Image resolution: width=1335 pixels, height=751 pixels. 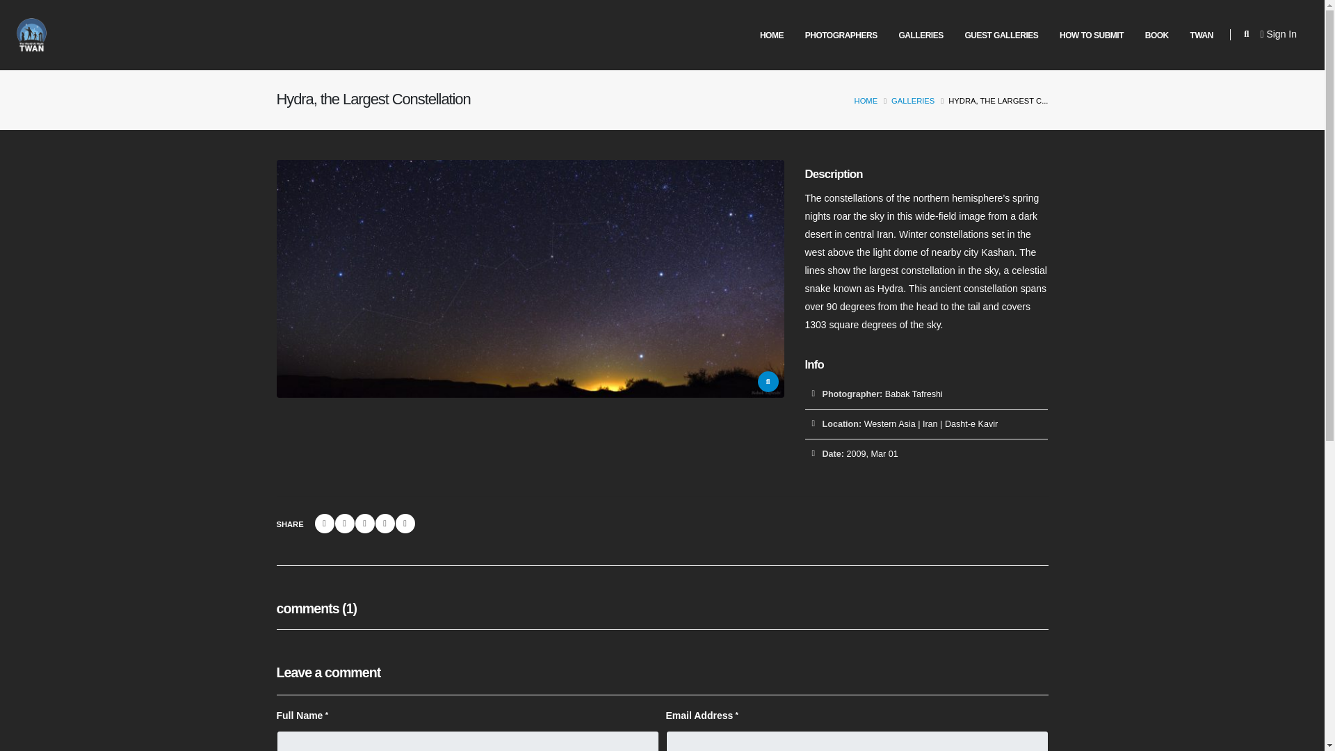 I want to click on PHOTOGRAPHERS, so click(x=841, y=35).